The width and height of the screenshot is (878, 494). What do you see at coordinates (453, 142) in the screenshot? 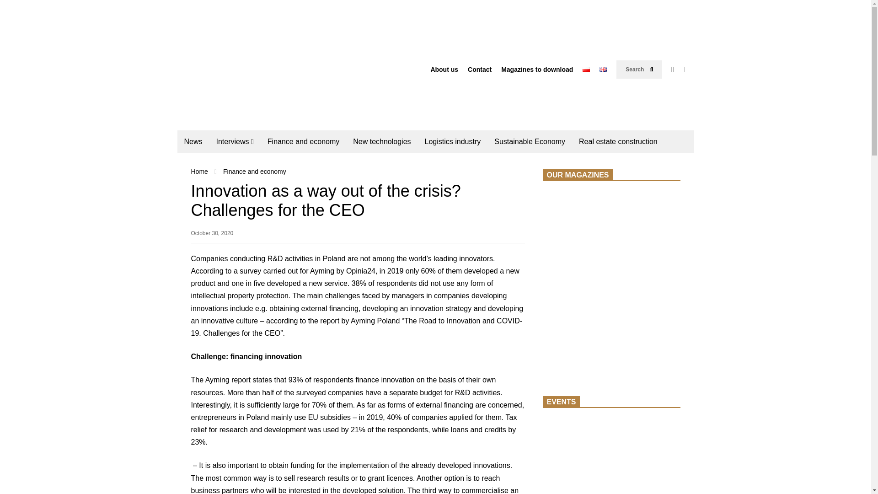
I see `Logistics industry` at bounding box center [453, 142].